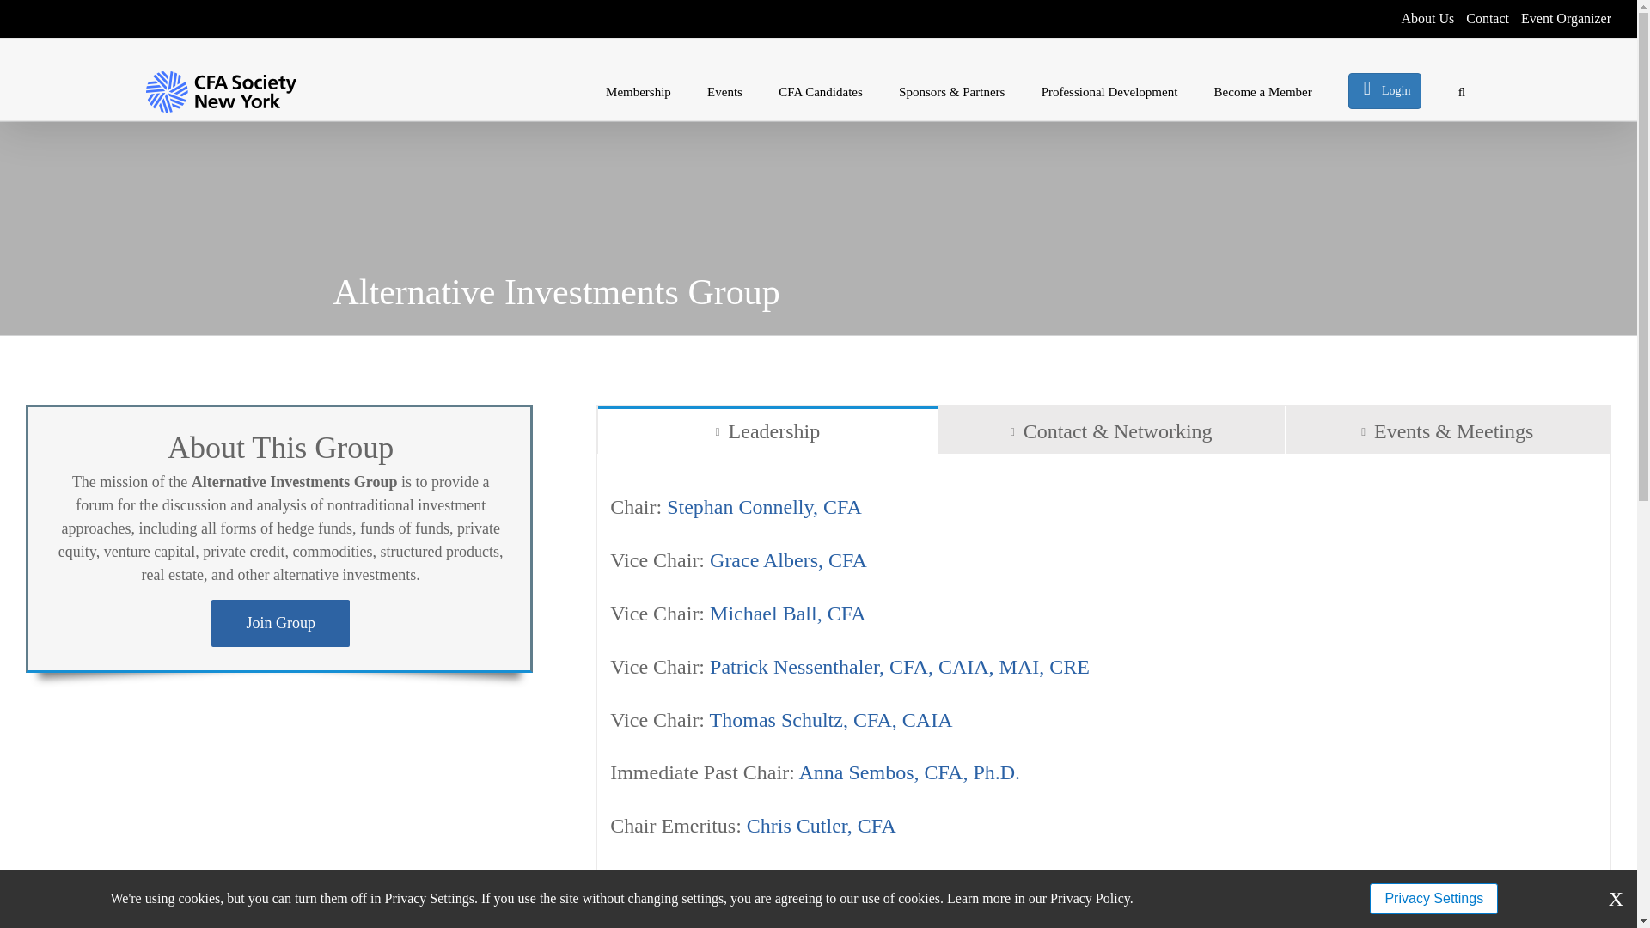  What do you see at coordinates (1263, 91) in the screenshot?
I see `Become a Member` at bounding box center [1263, 91].